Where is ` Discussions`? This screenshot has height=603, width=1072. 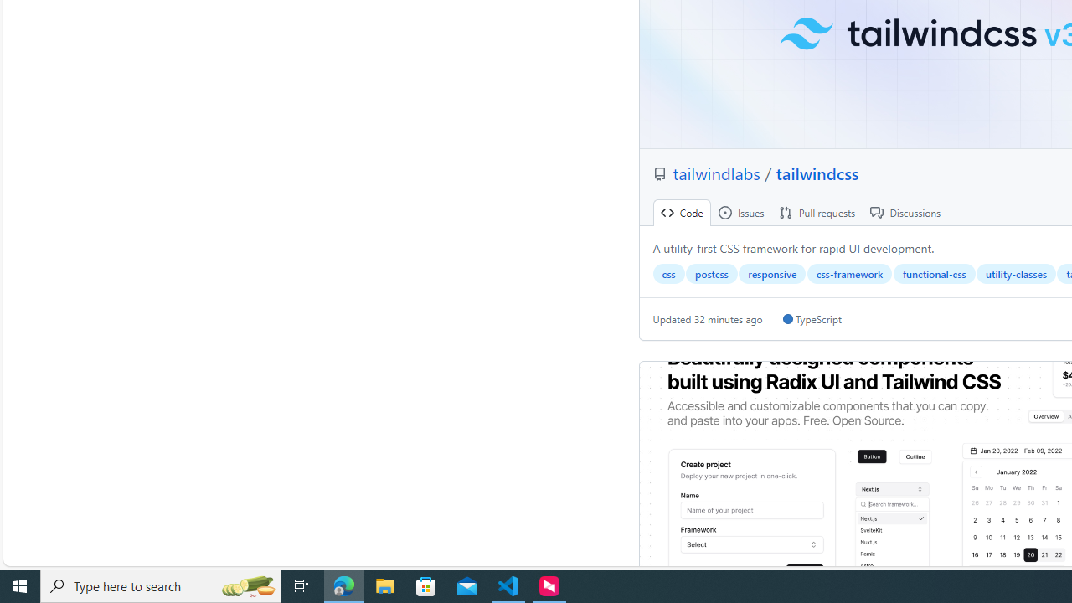
 Discussions is located at coordinates (905, 213).